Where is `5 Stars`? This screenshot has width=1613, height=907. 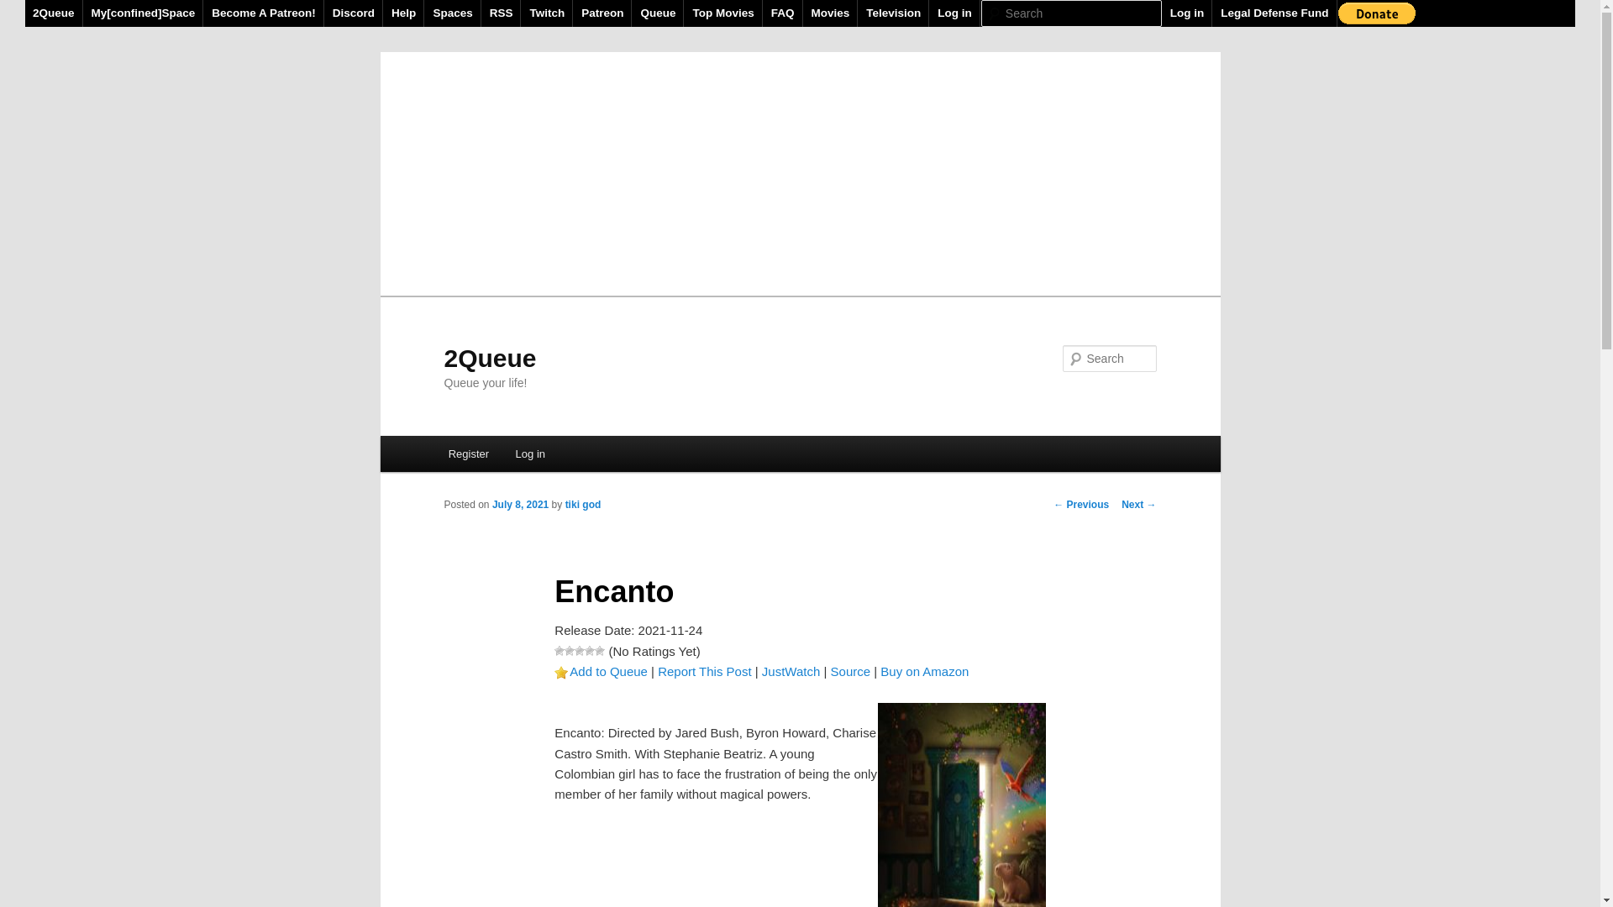 5 Stars is located at coordinates (600, 651).